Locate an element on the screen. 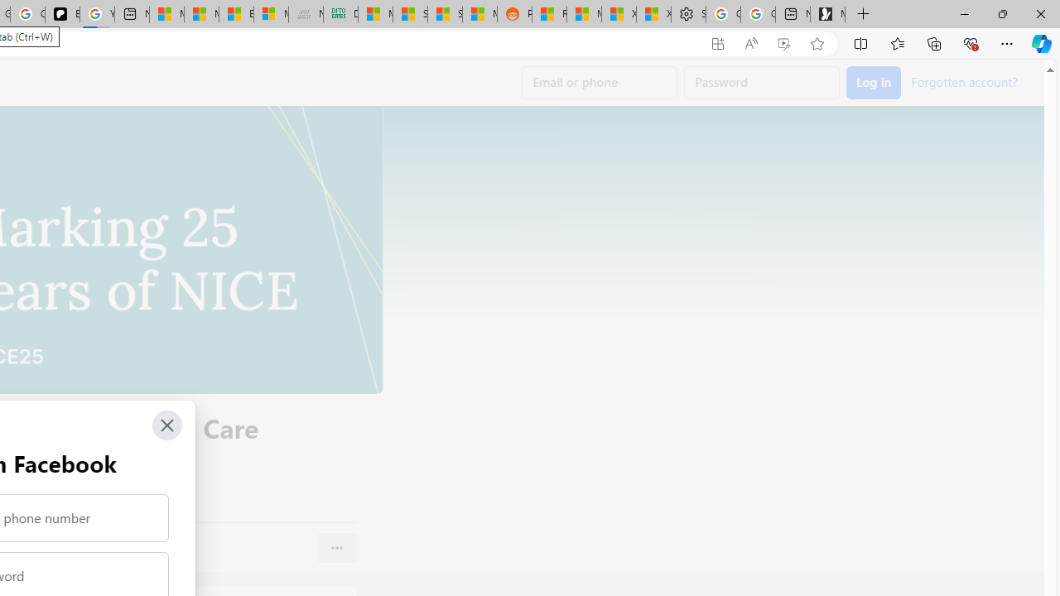 This screenshot has height=596, width=1060. Be Smart | creating Science videos | Patreon is located at coordinates (62, 15).